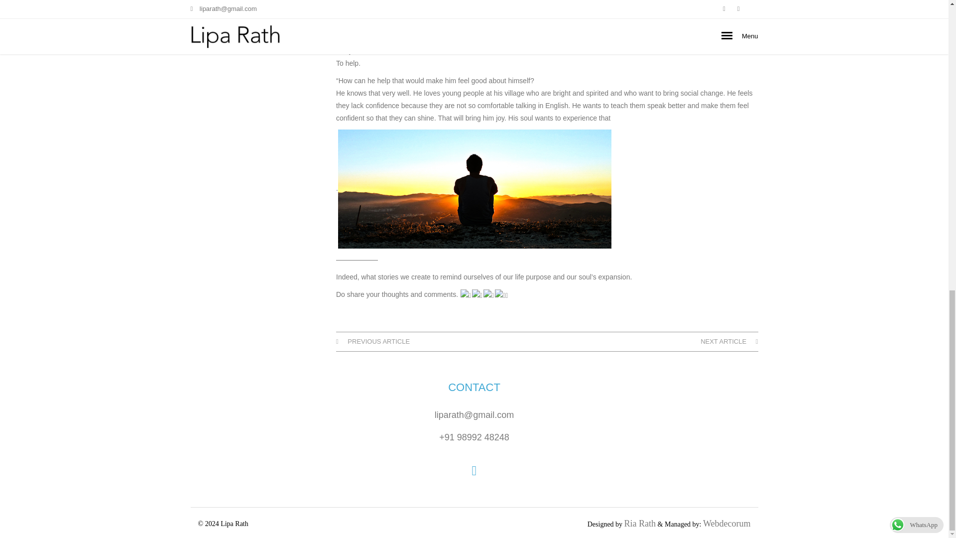 The height and width of the screenshot is (538, 956). Describe the element at coordinates (726, 523) in the screenshot. I see `Webdecorum` at that location.